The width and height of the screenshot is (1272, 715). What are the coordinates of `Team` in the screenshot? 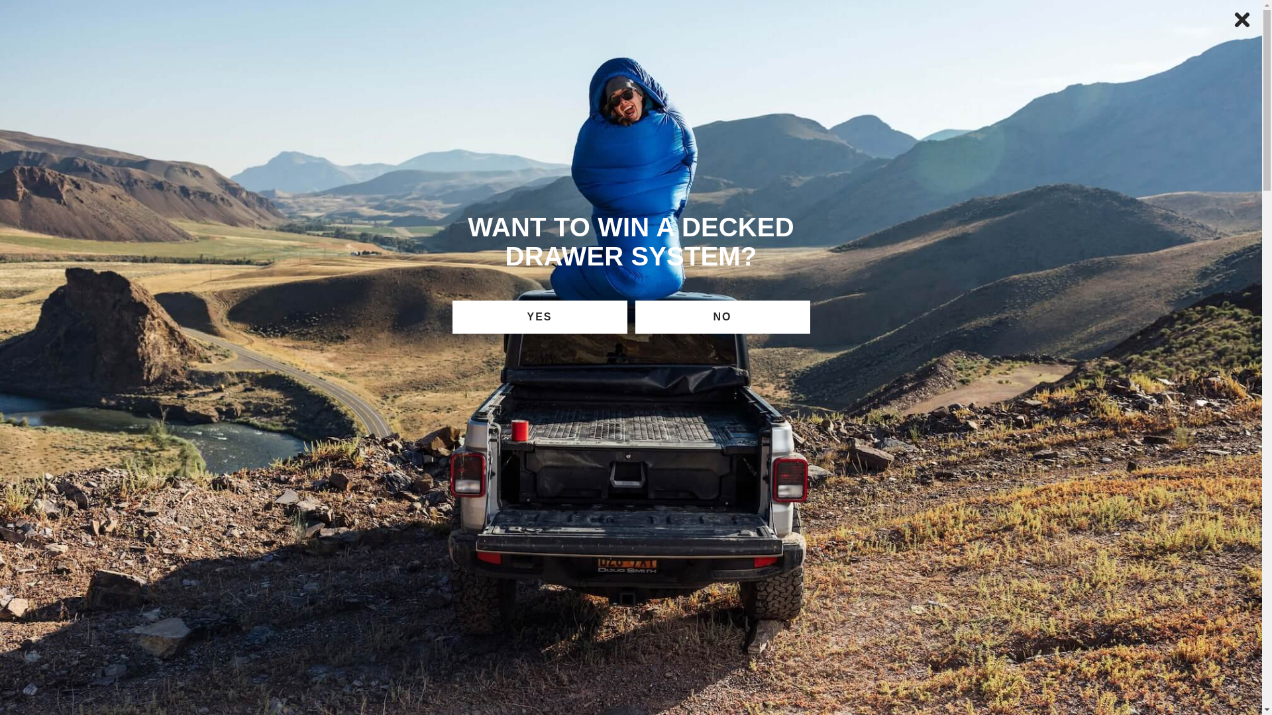 It's located at (319, 53).